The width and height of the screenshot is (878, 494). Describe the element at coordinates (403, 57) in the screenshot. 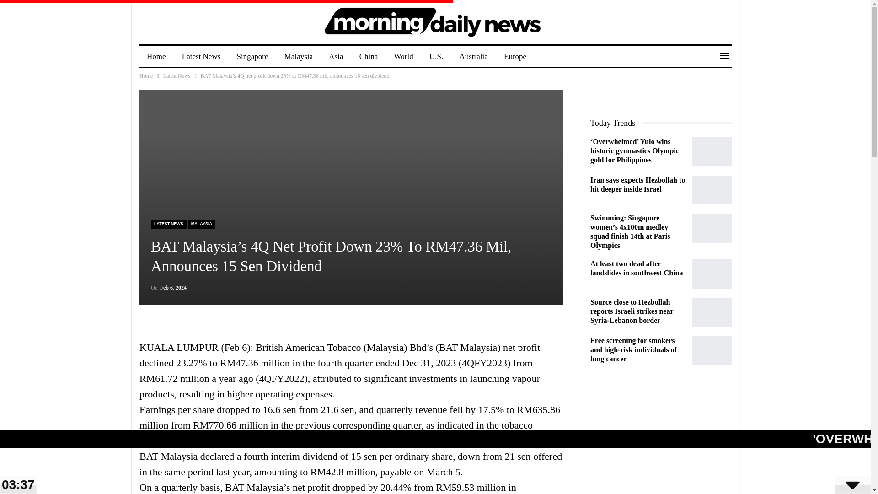

I see `World` at that location.